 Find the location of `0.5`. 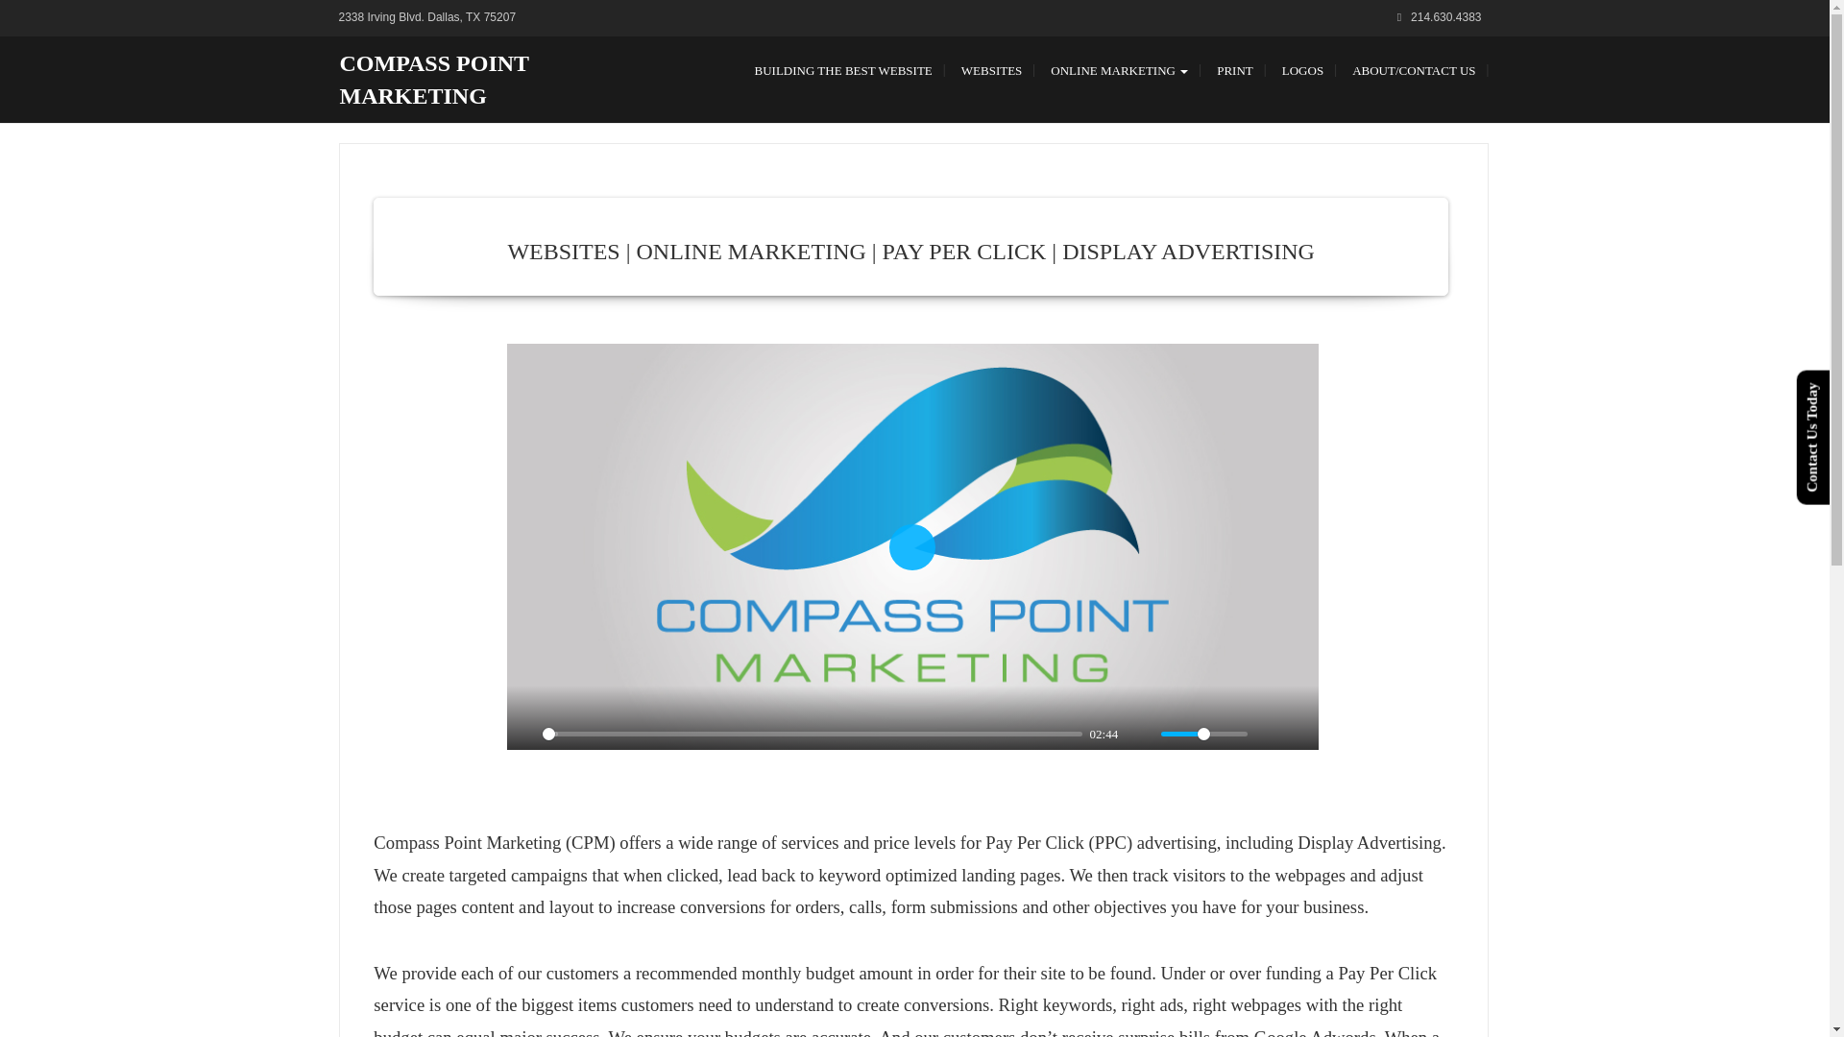

0.5 is located at coordinates (1204, 734).